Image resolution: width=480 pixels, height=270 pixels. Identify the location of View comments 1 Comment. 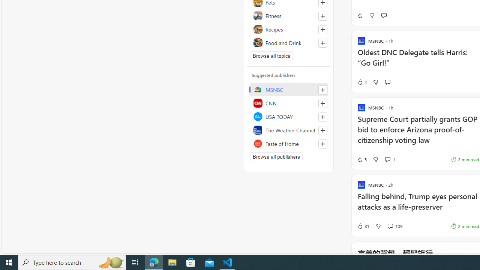
(387, 159).